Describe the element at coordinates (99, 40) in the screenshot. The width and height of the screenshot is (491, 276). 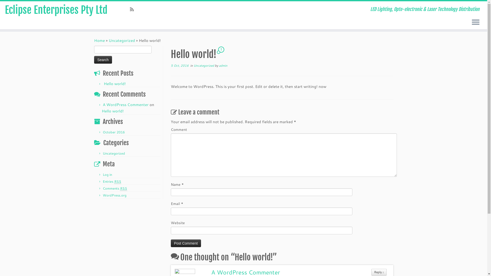
I see `Home` at that location.